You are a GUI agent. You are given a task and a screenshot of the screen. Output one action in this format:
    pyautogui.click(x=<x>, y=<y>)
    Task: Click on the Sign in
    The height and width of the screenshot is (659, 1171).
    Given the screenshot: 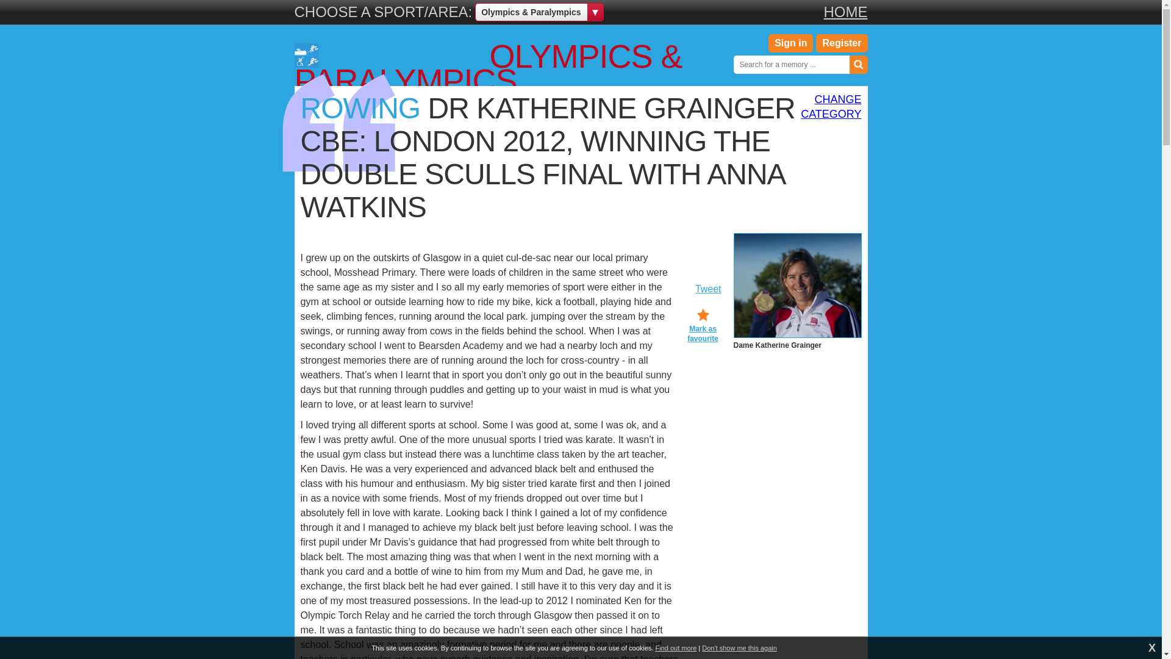 What is the action you would take?
    pyautogui.click(x=708, y=289)
    